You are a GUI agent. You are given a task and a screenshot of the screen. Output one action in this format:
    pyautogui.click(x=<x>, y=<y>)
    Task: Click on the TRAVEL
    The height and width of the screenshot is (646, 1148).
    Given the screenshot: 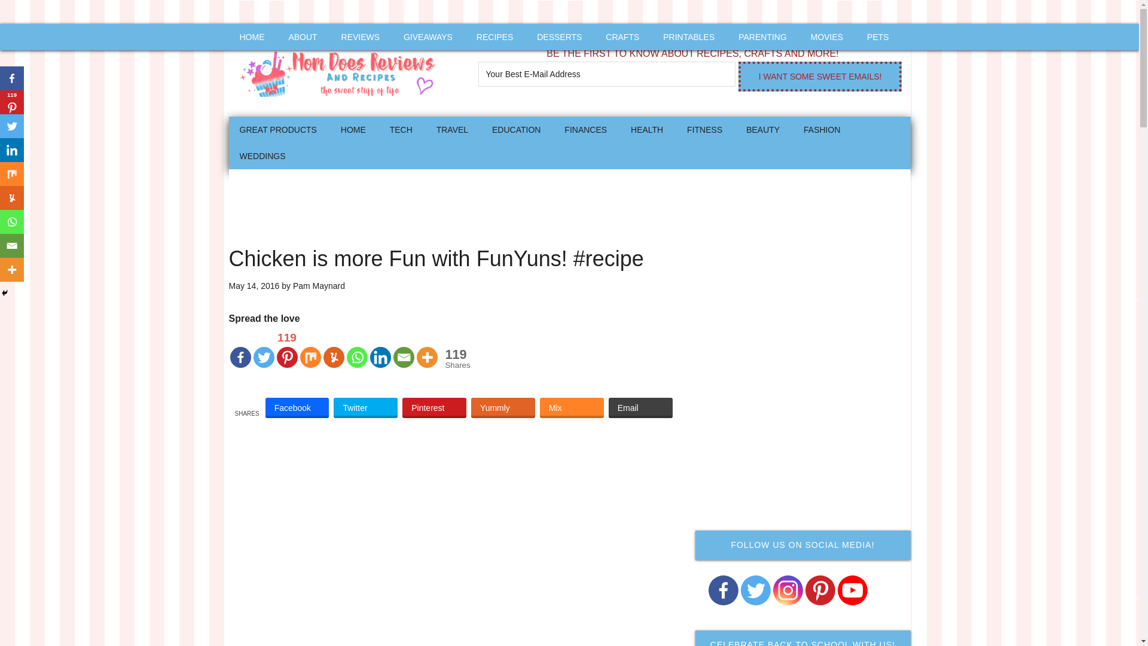 What is the action you would take?
    pyautogui.click(x=452, y=129)
    